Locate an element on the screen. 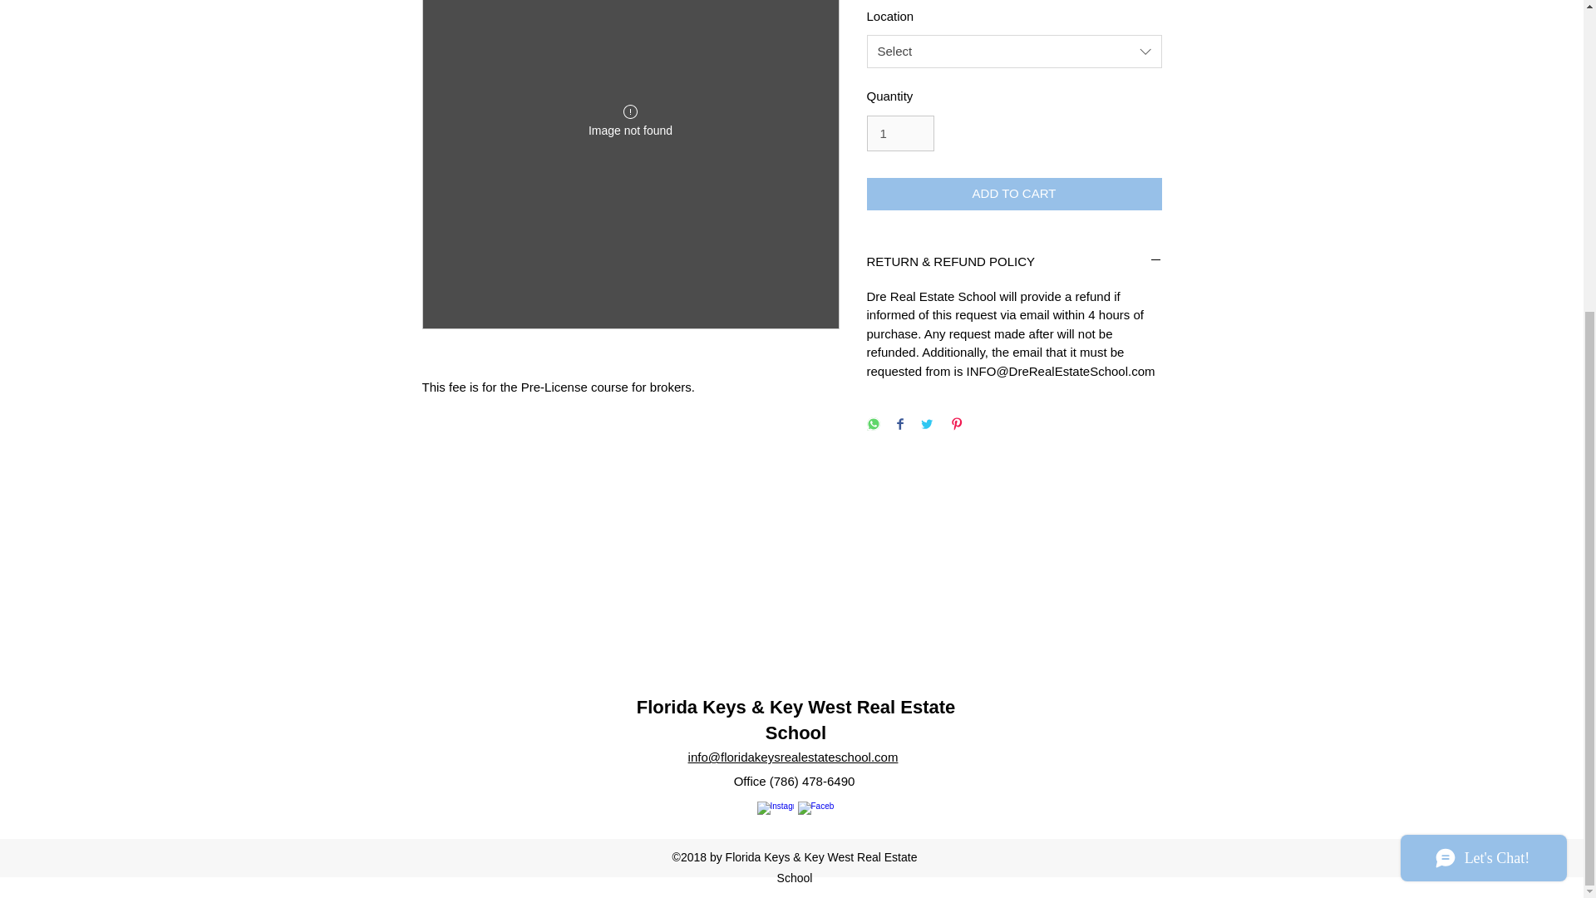 This screenshot has width=1596, height=898. Select is located at coordinates (1014, 52).